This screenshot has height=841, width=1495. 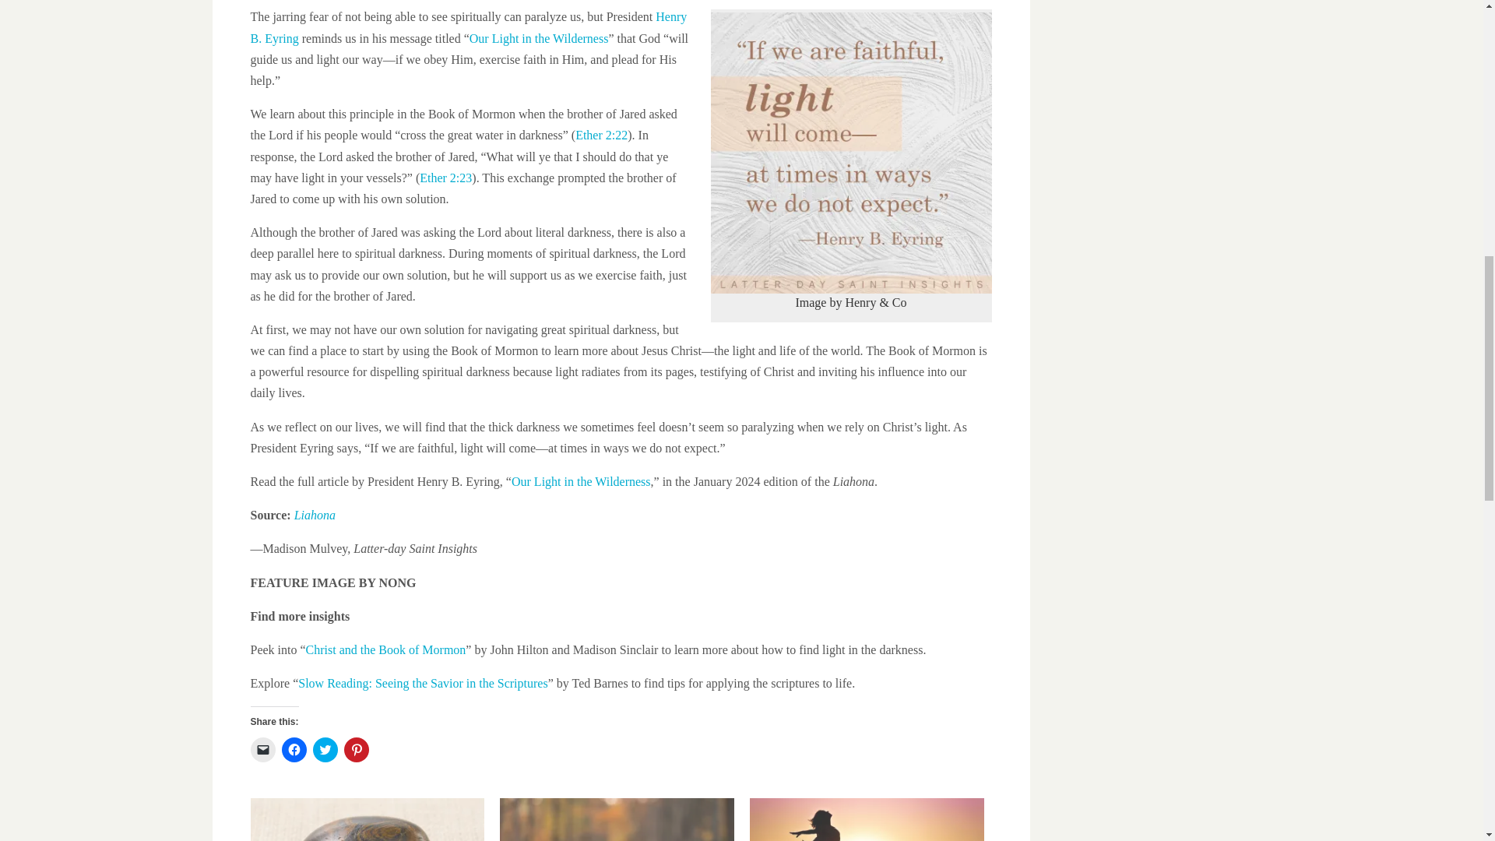 What do you see at coordinates (422, 683) in the screenshot?
I see `Slow Reading: Seeing the Savior in the Scriptures` at bounding box center [422, 683].